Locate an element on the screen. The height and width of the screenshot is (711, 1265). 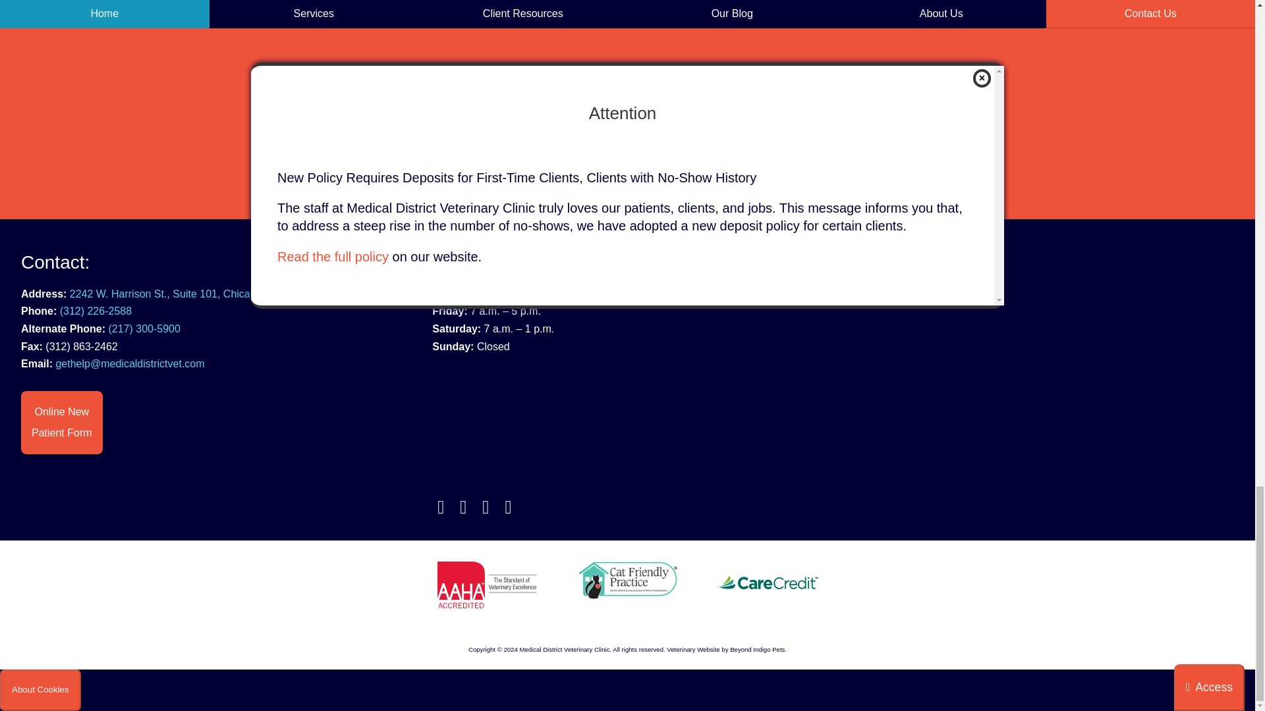
Cat Friendly Practice Logo is located at coordinates (627, 581).